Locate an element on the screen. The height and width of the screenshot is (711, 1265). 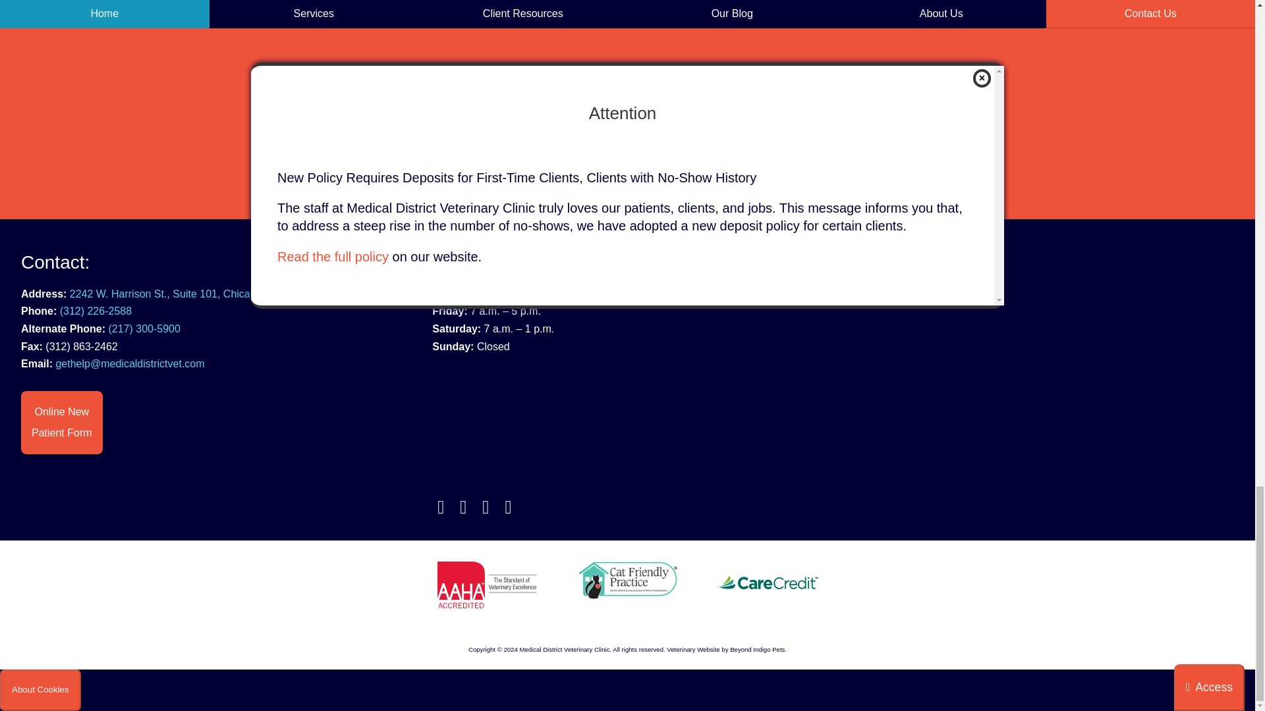
Cat Friendly Practice Logo is located at coordinates (627, 581).